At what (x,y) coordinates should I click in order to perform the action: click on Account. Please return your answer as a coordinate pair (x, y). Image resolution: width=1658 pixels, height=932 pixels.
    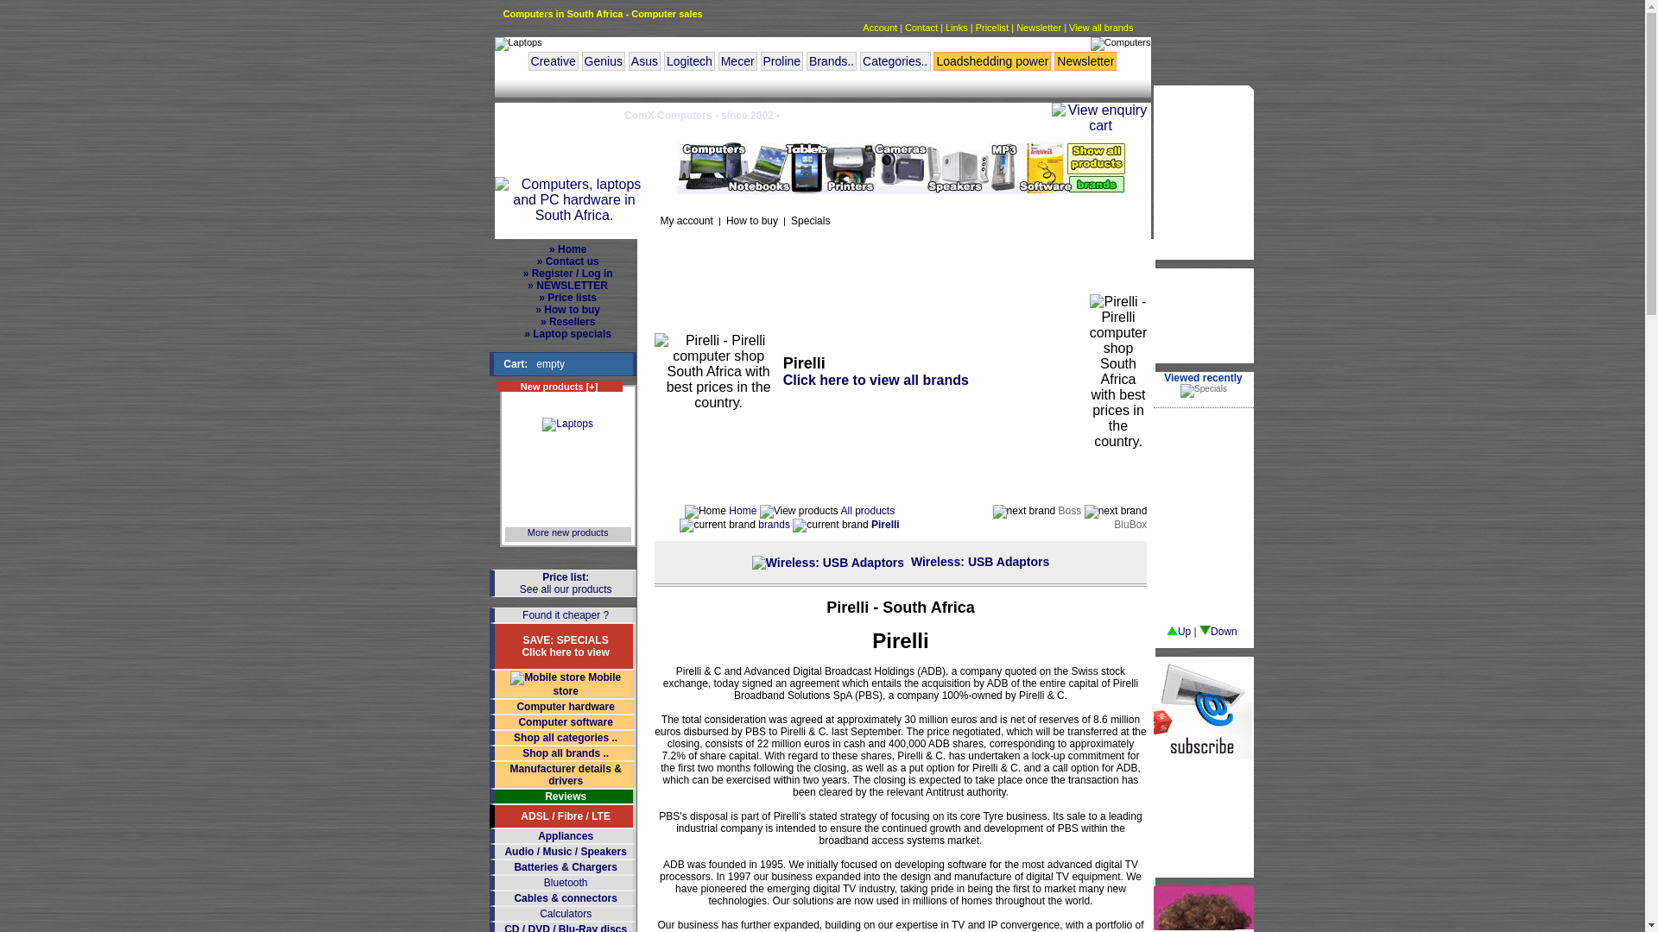
    Looking at the image, I should click on (879, 27).